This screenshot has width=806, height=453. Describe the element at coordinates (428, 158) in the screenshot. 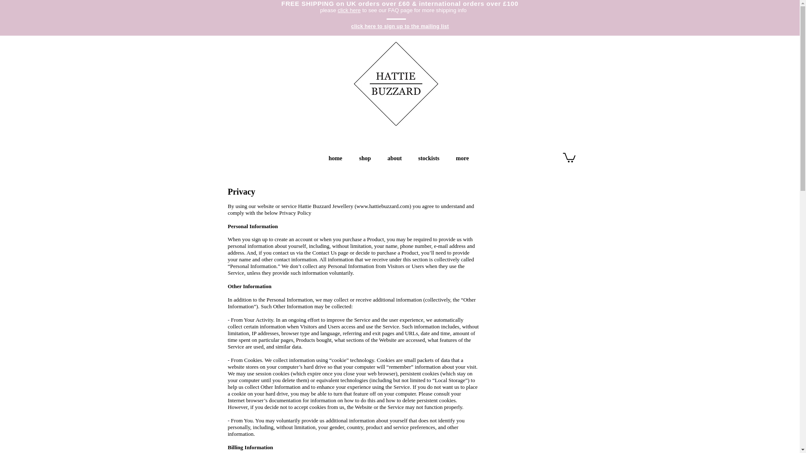

I see `stockists` at that location.